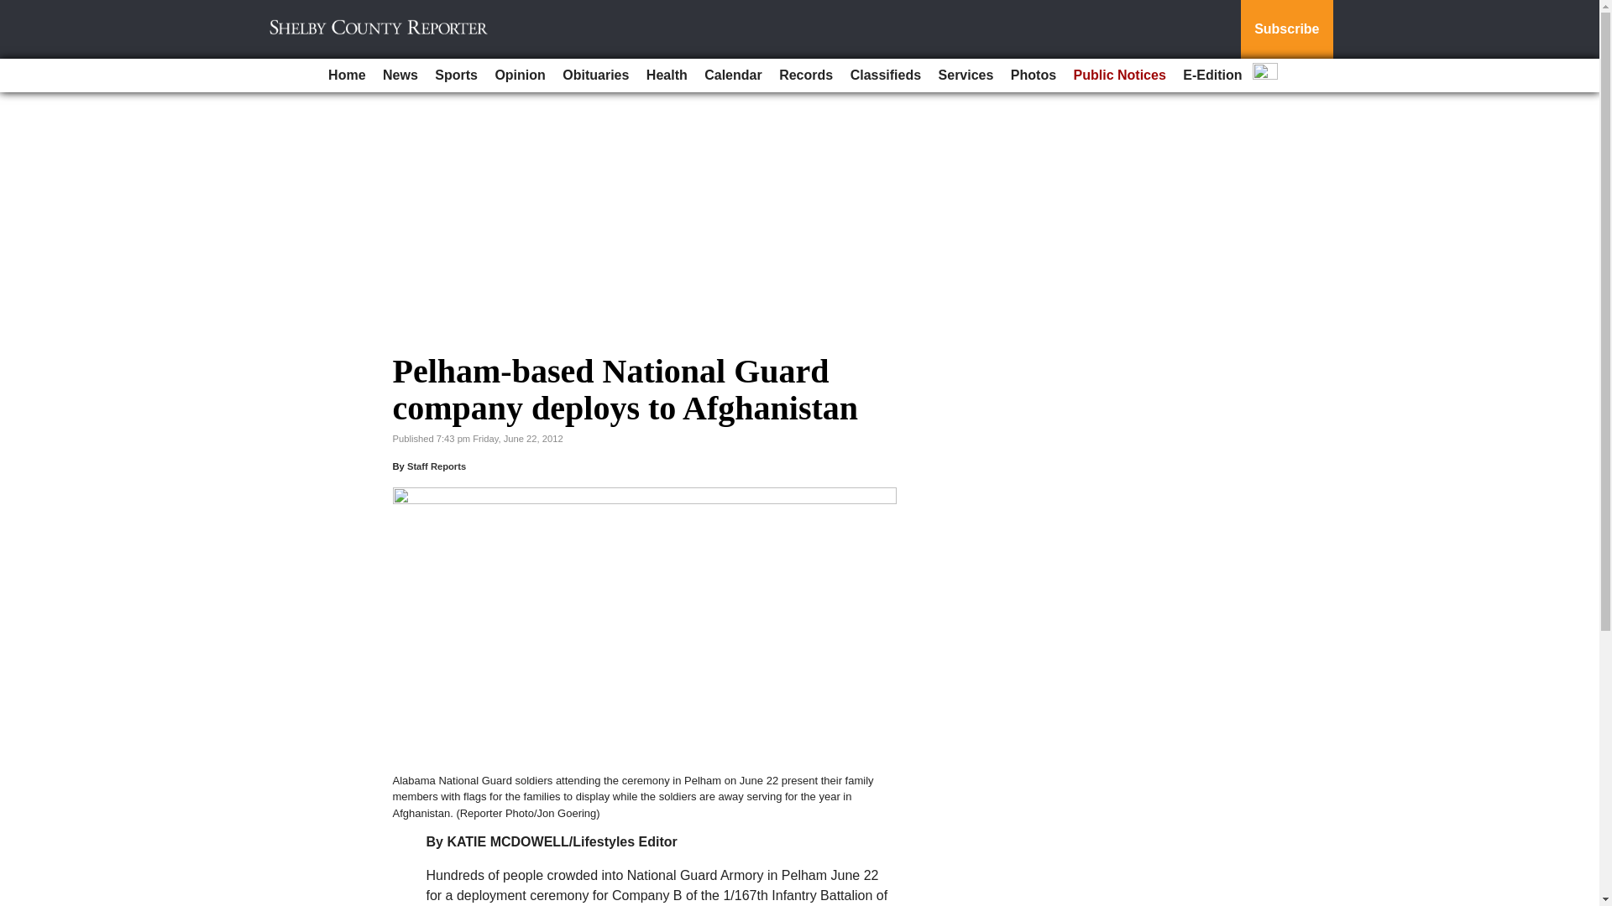 The width and height of the screenshot is (1612, 906). What do you see at coordinates (400, 75) in the screenshot?
I see `News` at bounding box center [400, 75].